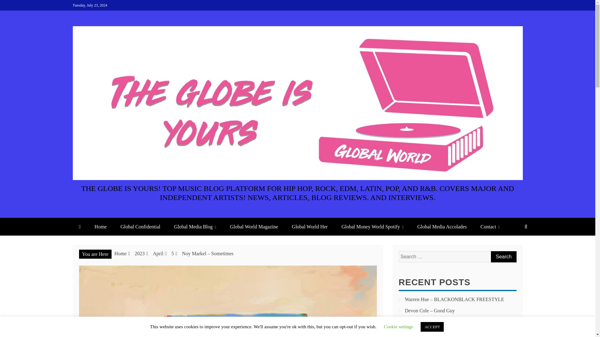  What do you see at coordinates (121, 253) in the screenshot?
I see `Home` at bounding box center [121, 253].